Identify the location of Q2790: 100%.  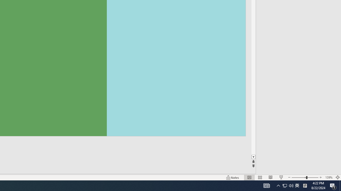
(291, 186).